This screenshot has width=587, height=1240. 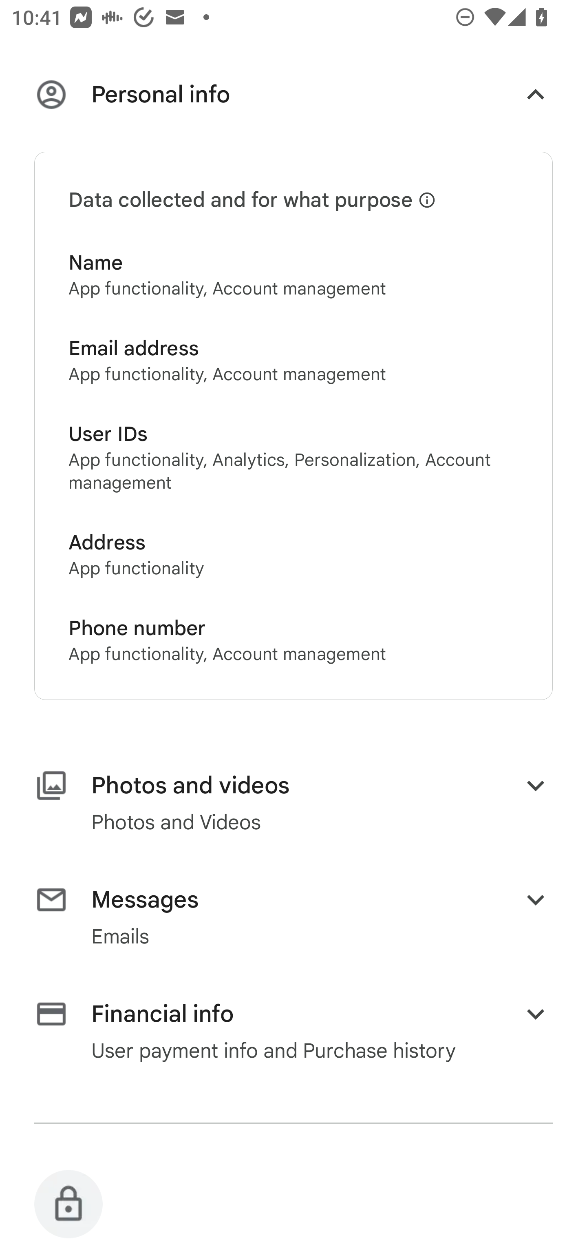 I want to click on heading Messages Emails Expand button, so click(x=293, y=917).